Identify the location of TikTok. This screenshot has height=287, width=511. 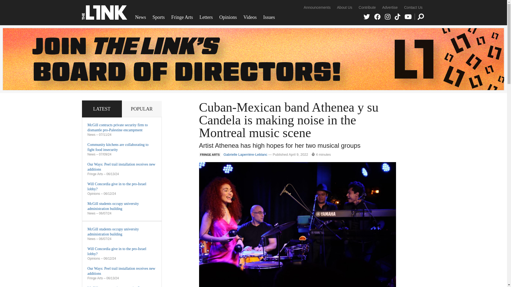
(397, 16).